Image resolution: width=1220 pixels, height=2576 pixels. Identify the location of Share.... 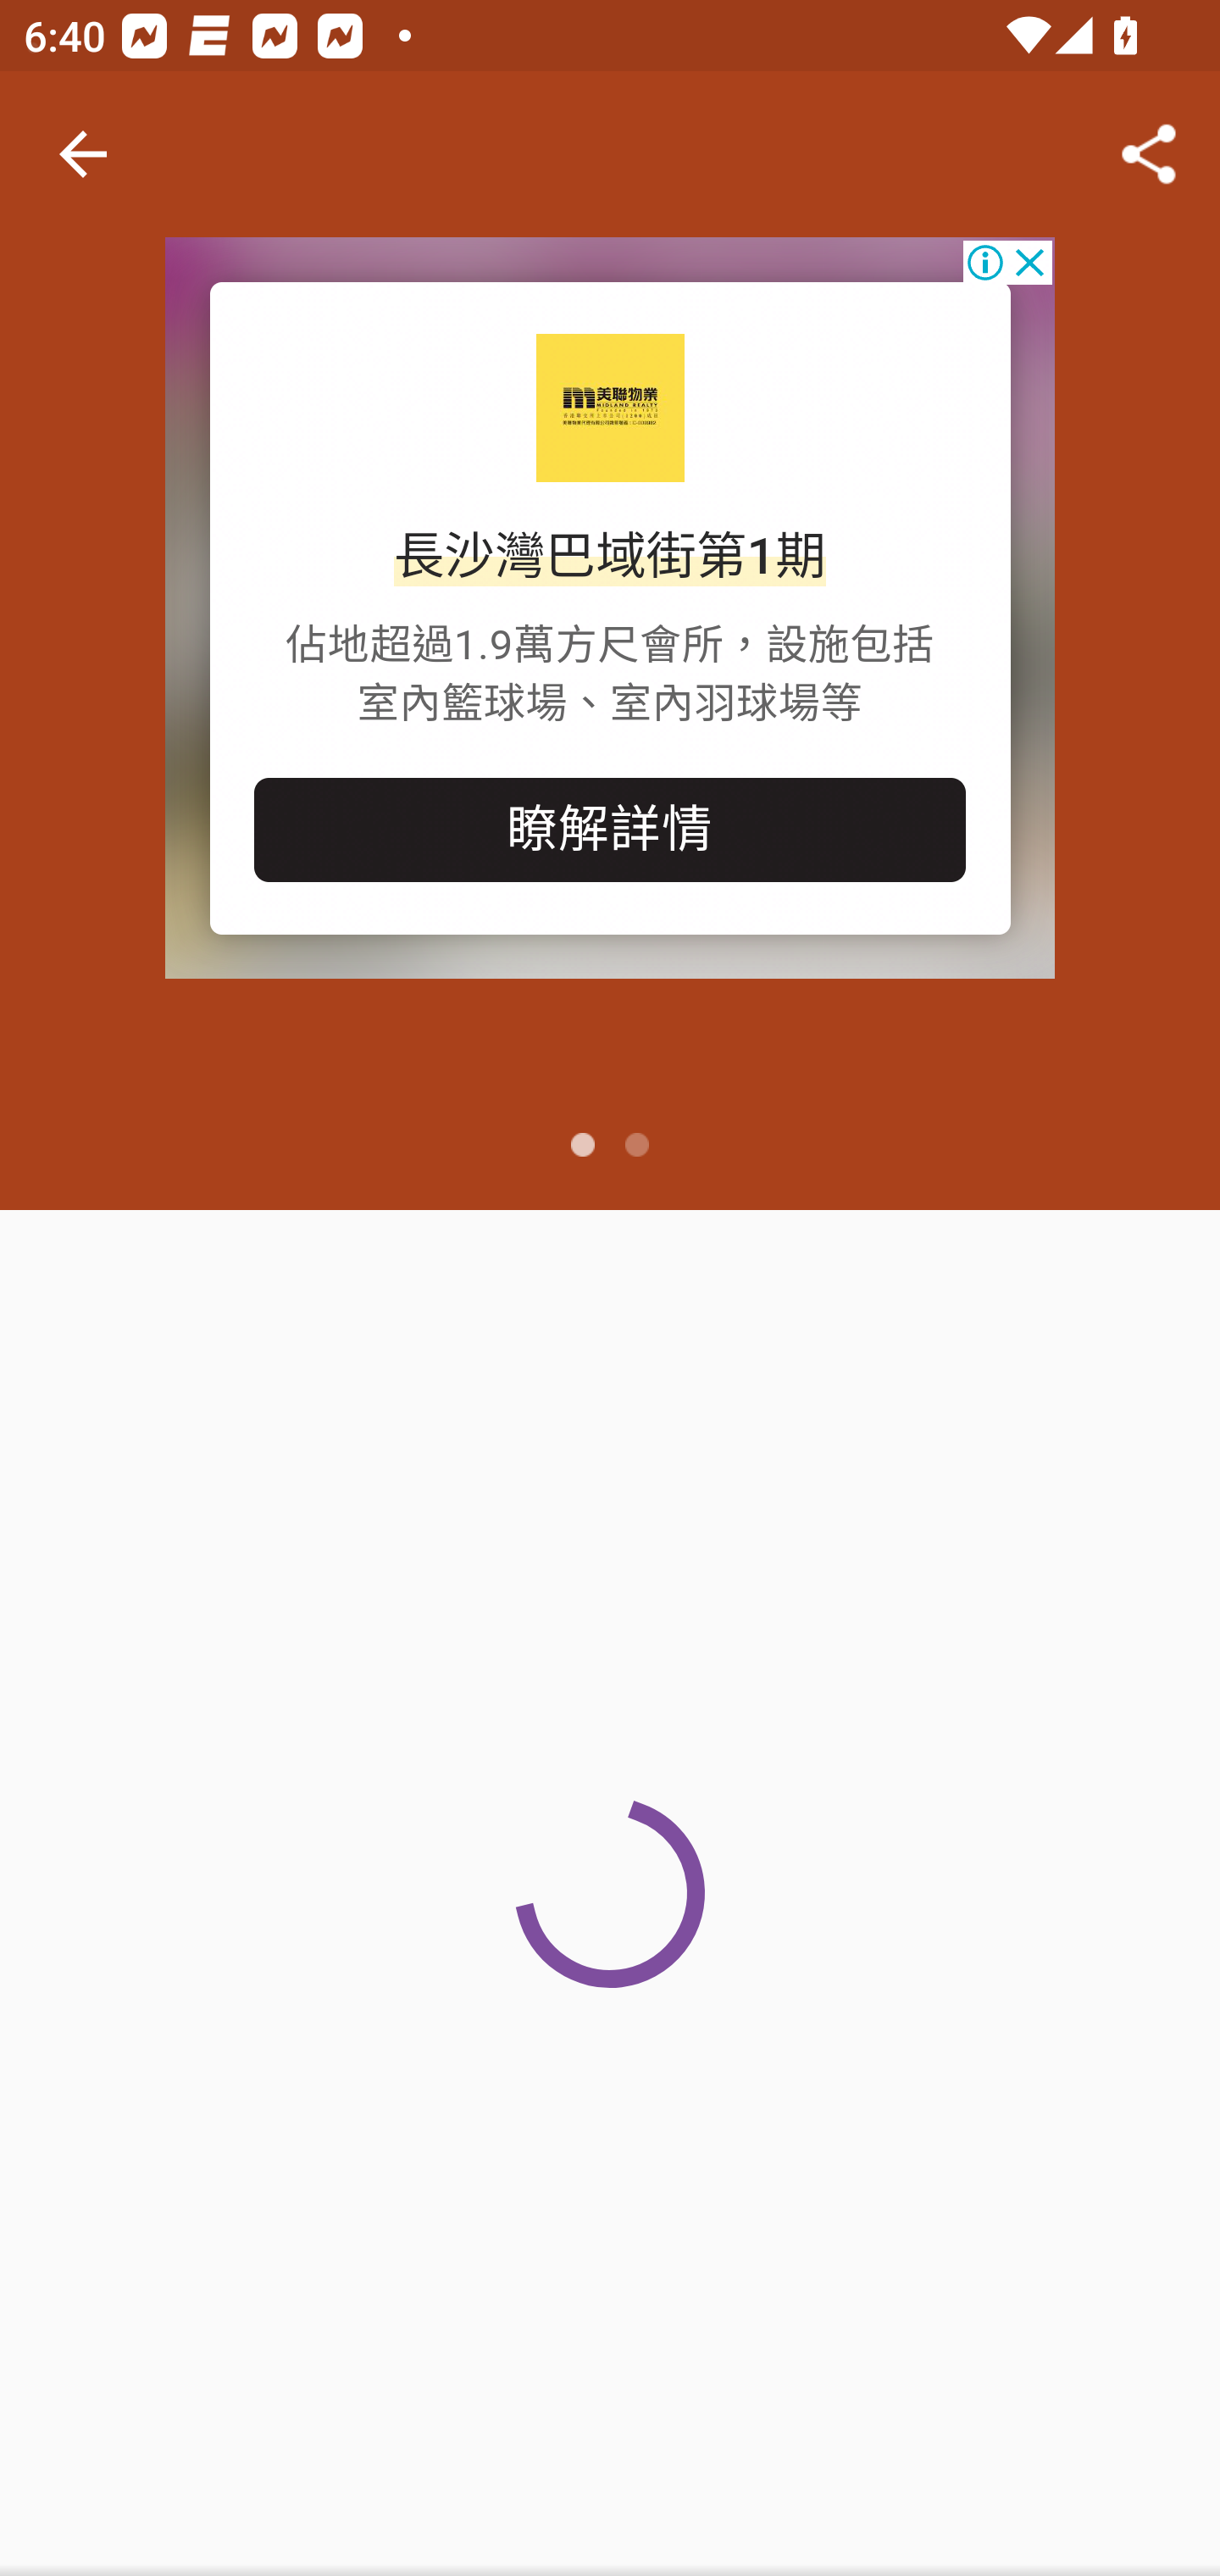
(1149, 154).